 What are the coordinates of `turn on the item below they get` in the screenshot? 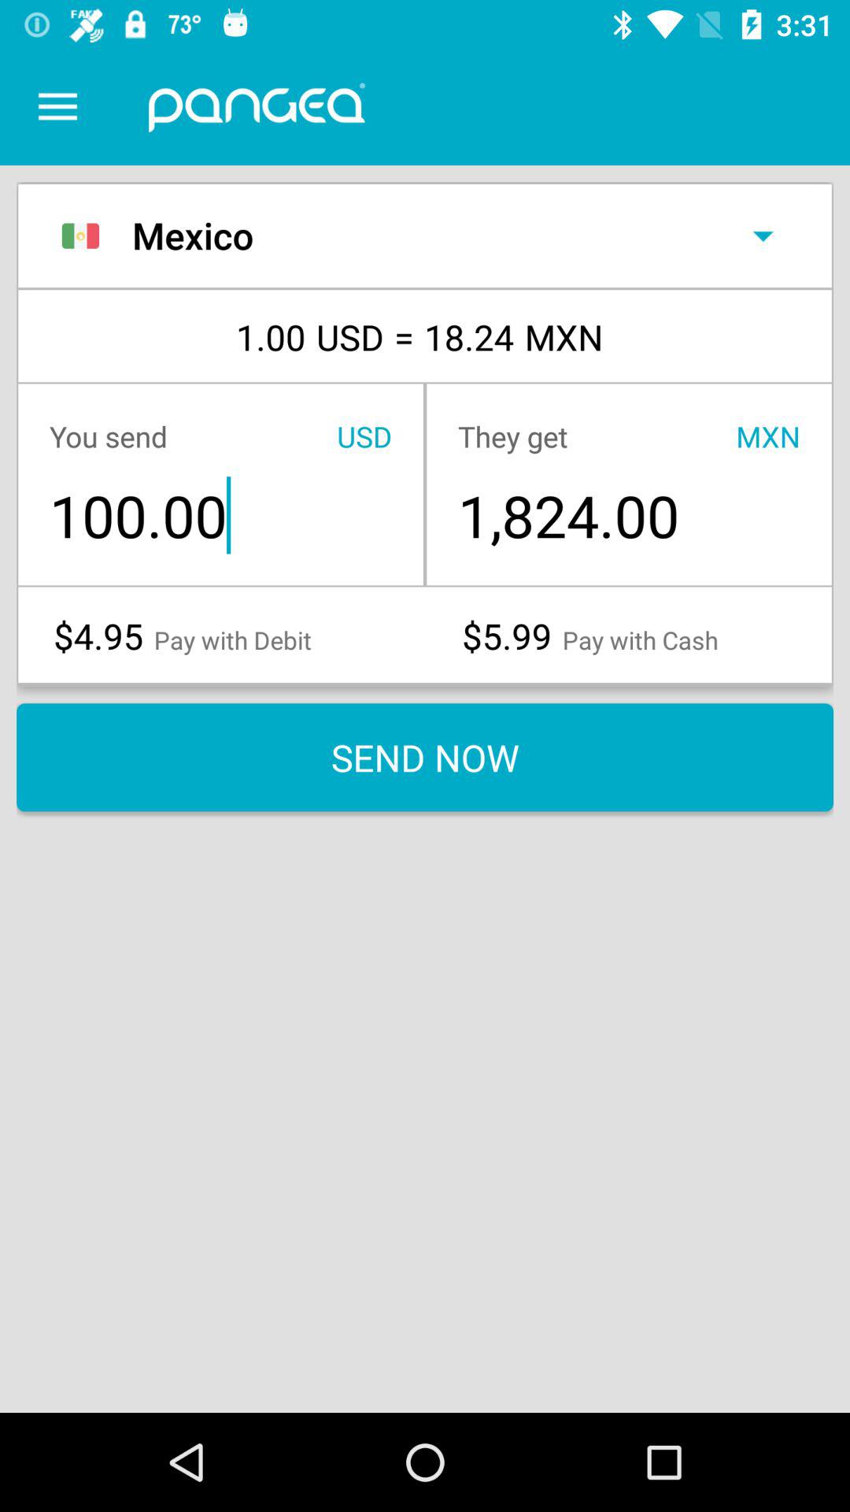 It's located at (628, 515).